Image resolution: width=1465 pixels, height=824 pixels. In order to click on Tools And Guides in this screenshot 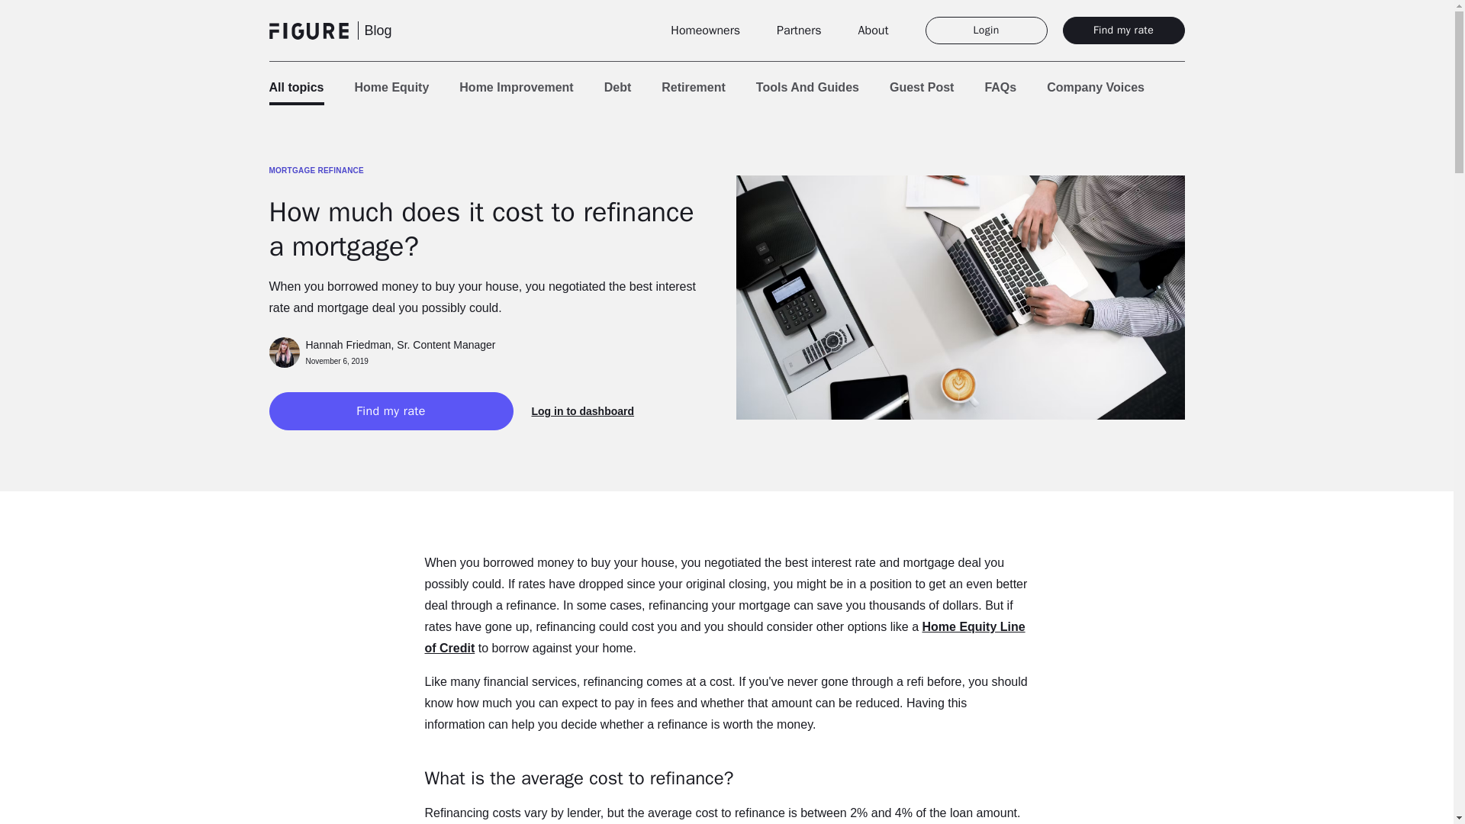, I will do `click(807, 87)`.